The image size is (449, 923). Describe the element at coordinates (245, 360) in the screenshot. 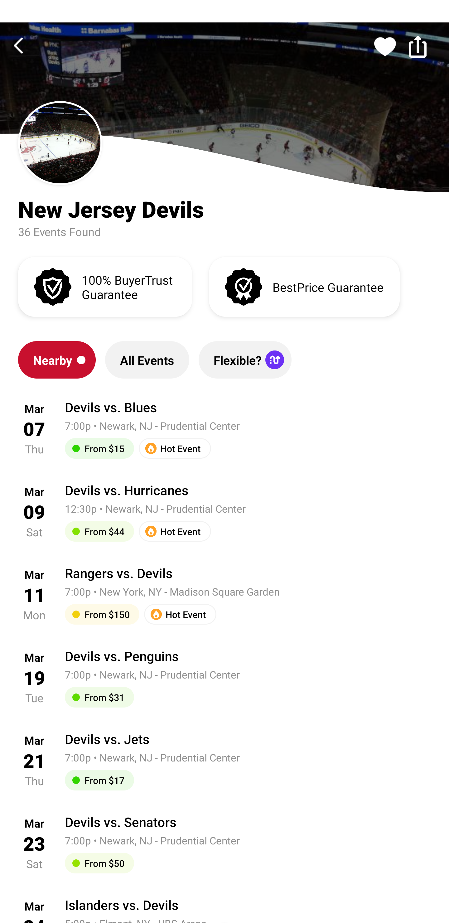

I see `Flexible?` at that location.